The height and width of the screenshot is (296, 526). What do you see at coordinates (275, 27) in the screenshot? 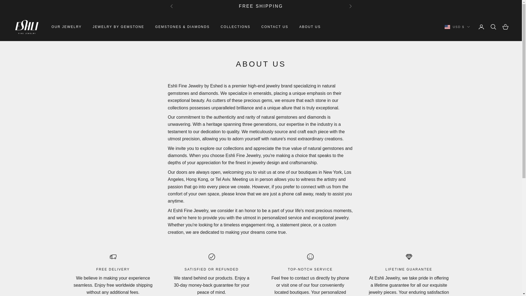
I see `CONTACT US` at bounding box center [275, 27].